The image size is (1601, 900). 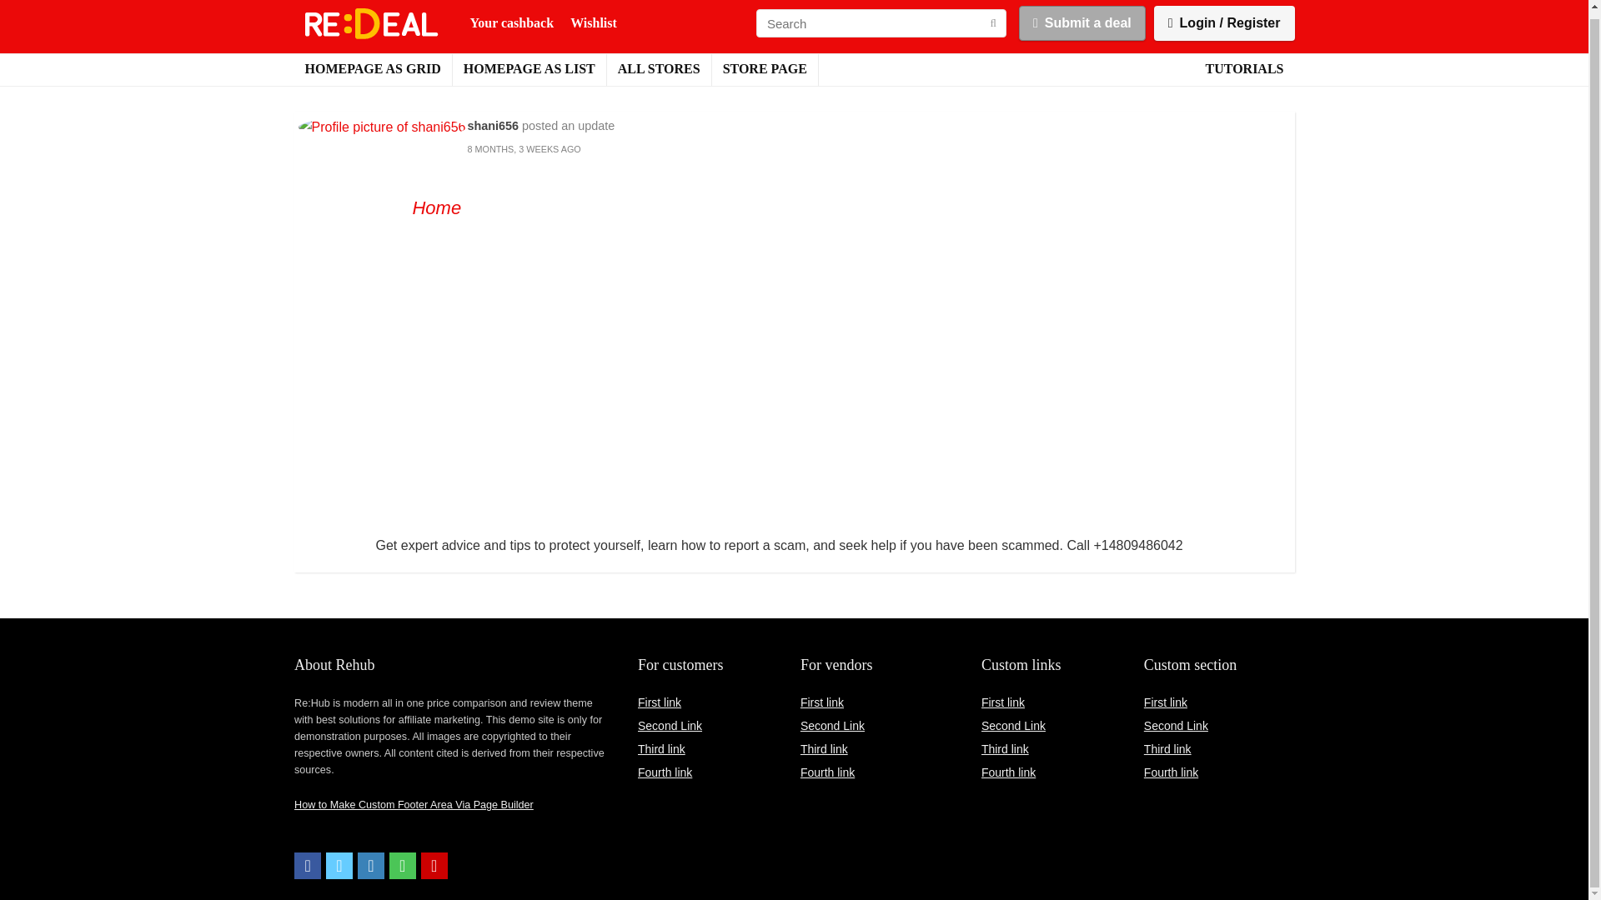 What do you see at coordinates (832, 725) in the screenshot?
I see `Second Link` at bounding box center [832, 725].